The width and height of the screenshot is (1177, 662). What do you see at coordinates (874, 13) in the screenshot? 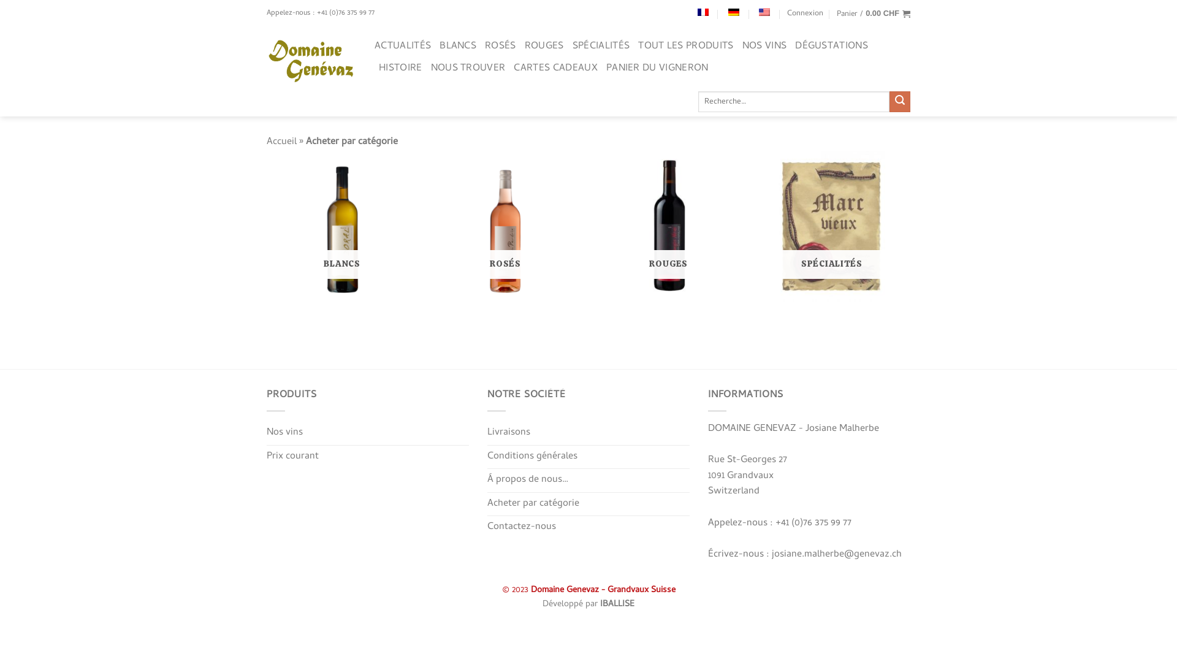
I see `Panier / 0.00 CHF` at bounding box center [874, 13].